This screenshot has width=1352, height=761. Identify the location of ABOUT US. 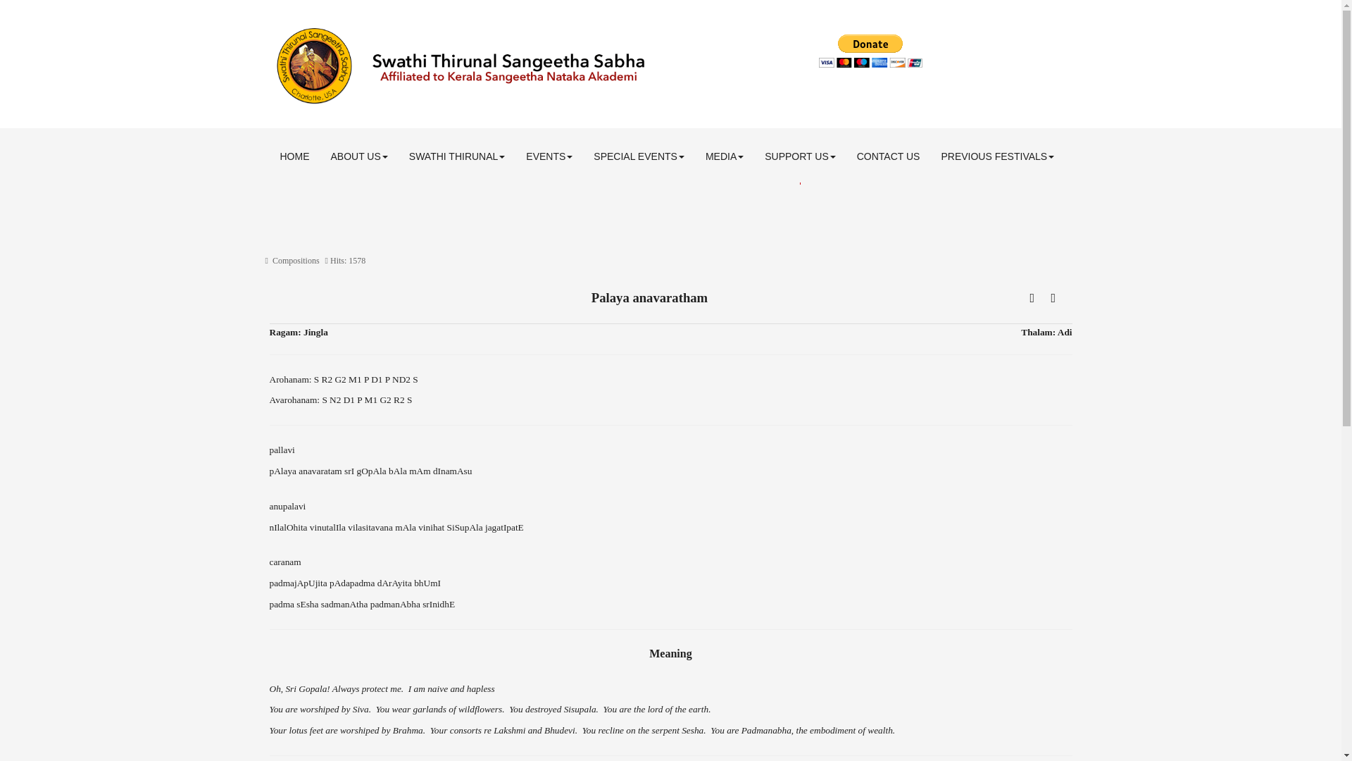
(358, 156).